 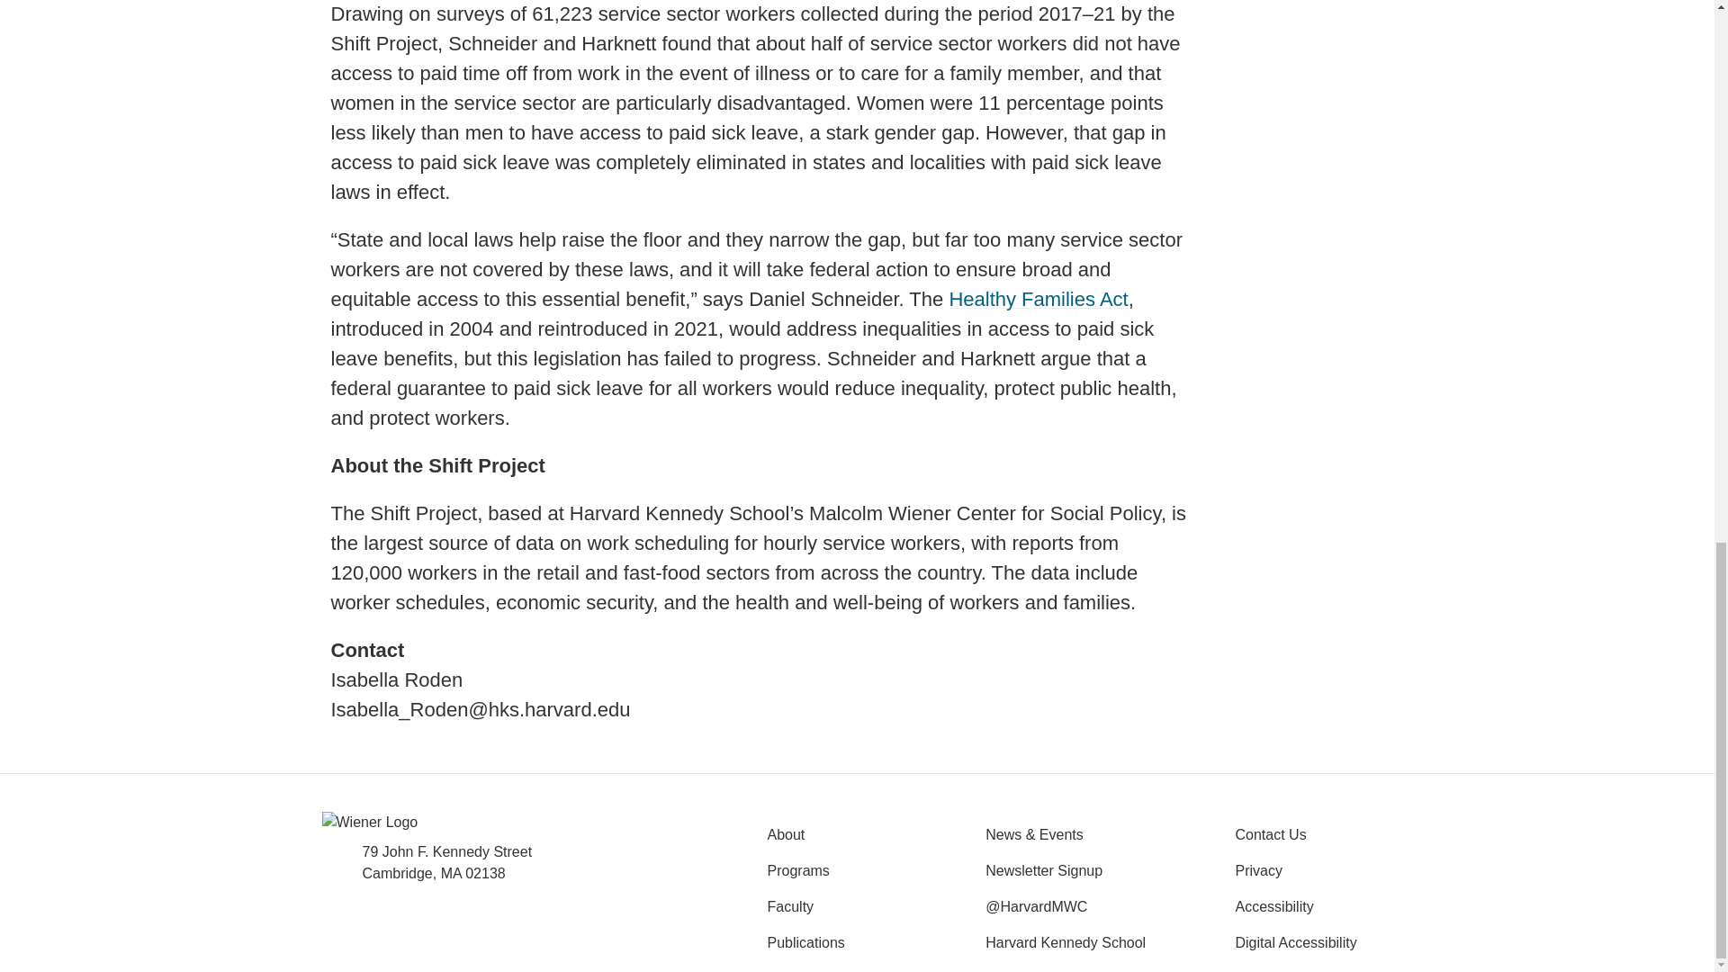 What do you see at coordinates (369, 821) in the screenshot?
I see `Wiener Logo` at bounding box center [369, 821].